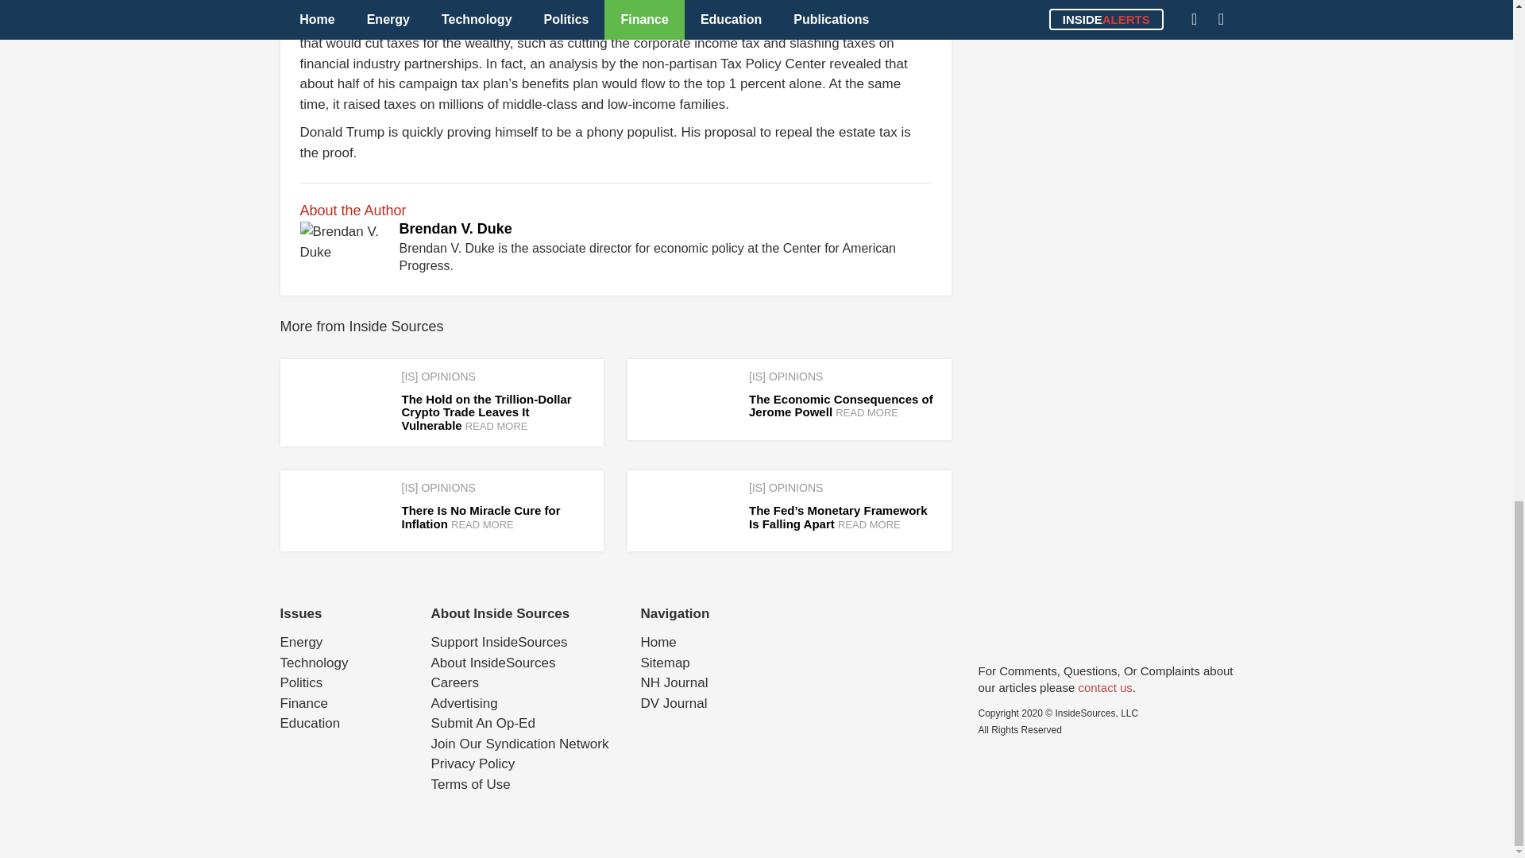 The width and height of the screenshot is (1525, 858). Describe the element at coordinates (481, 516) in the screenshot. I see `There Is No Miracle Cure for Inflation READ MORE` at that location.